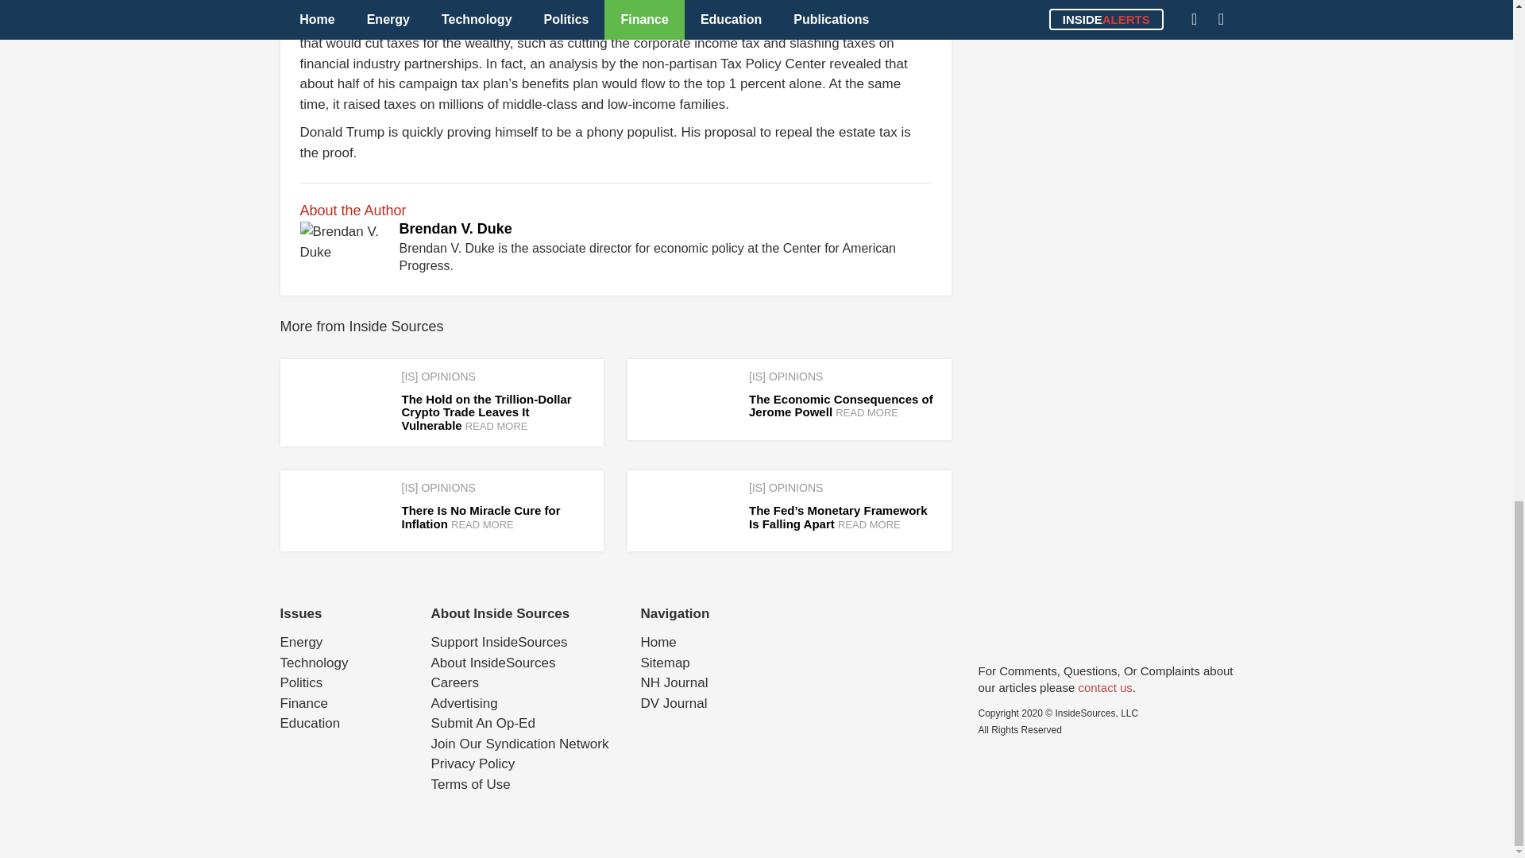 The width and height of the screenshot is (1525, 858). Describe the element at coordinates (481, 516) in the screenshot. I see `There Is No Miracle Cure for Inflation READ MORE` at that location.